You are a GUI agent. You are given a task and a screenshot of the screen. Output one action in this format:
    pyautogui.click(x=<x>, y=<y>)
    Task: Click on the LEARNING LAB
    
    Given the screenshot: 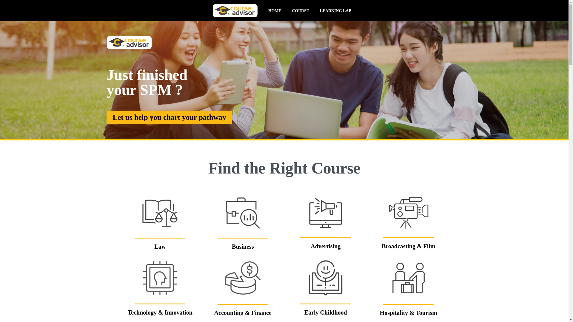 What is the action you would take?
    pyautogui.click(x=335, y=10)
    